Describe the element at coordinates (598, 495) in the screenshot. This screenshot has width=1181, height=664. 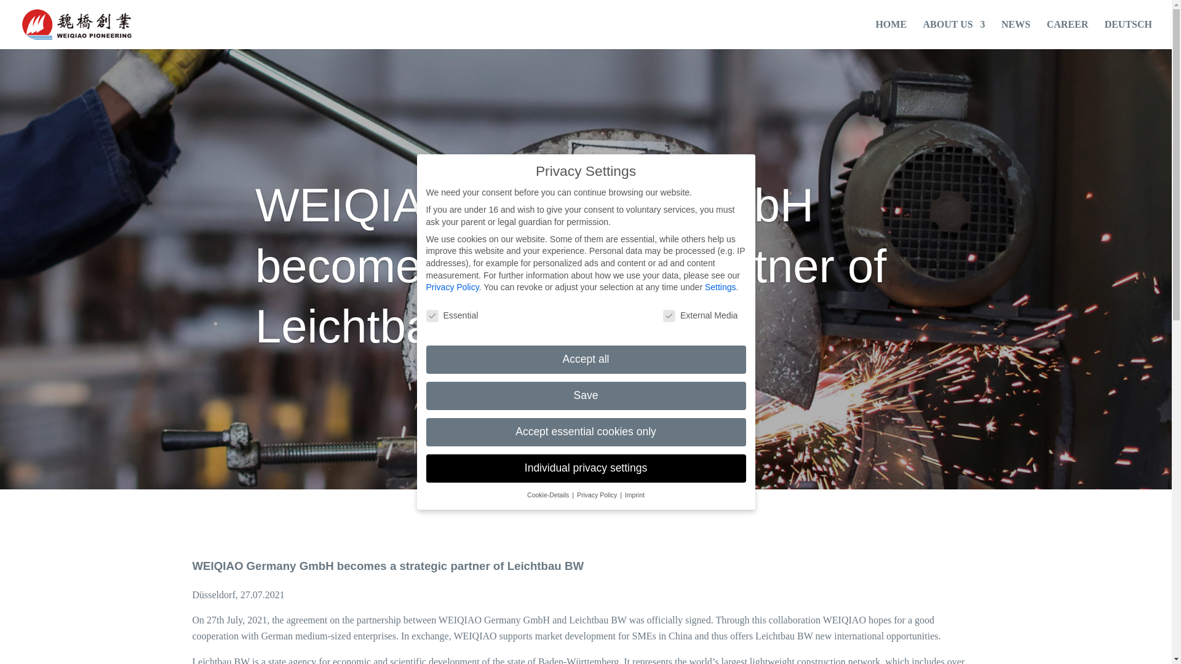
I see `Privacy Policy` at that location.